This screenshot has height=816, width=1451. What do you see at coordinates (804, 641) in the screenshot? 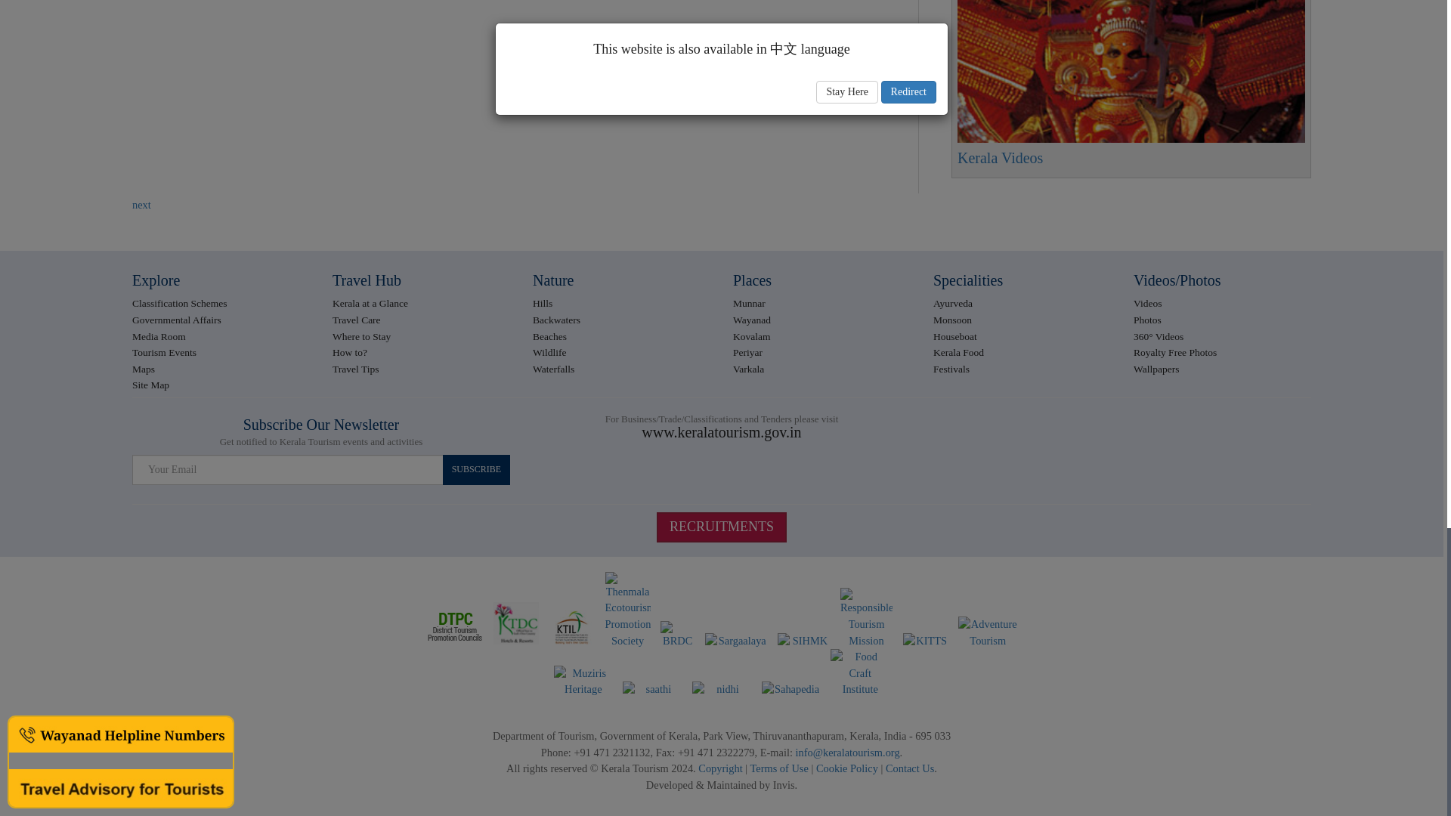
I see `SIHM-K` at bounding box center [804, 641].